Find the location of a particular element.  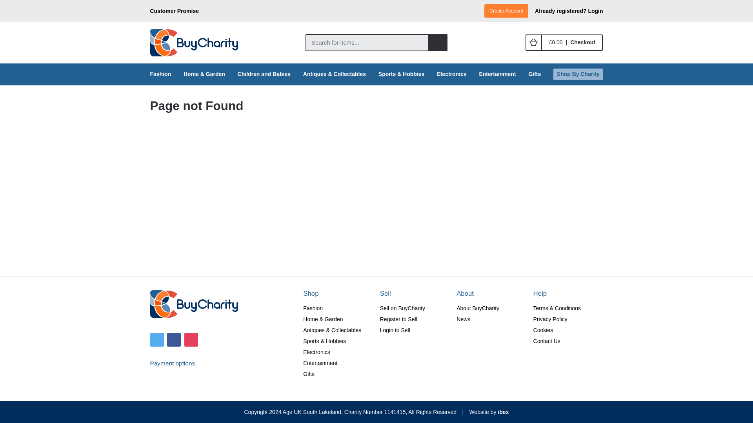

Instagram is located at coordinates (191, 339).